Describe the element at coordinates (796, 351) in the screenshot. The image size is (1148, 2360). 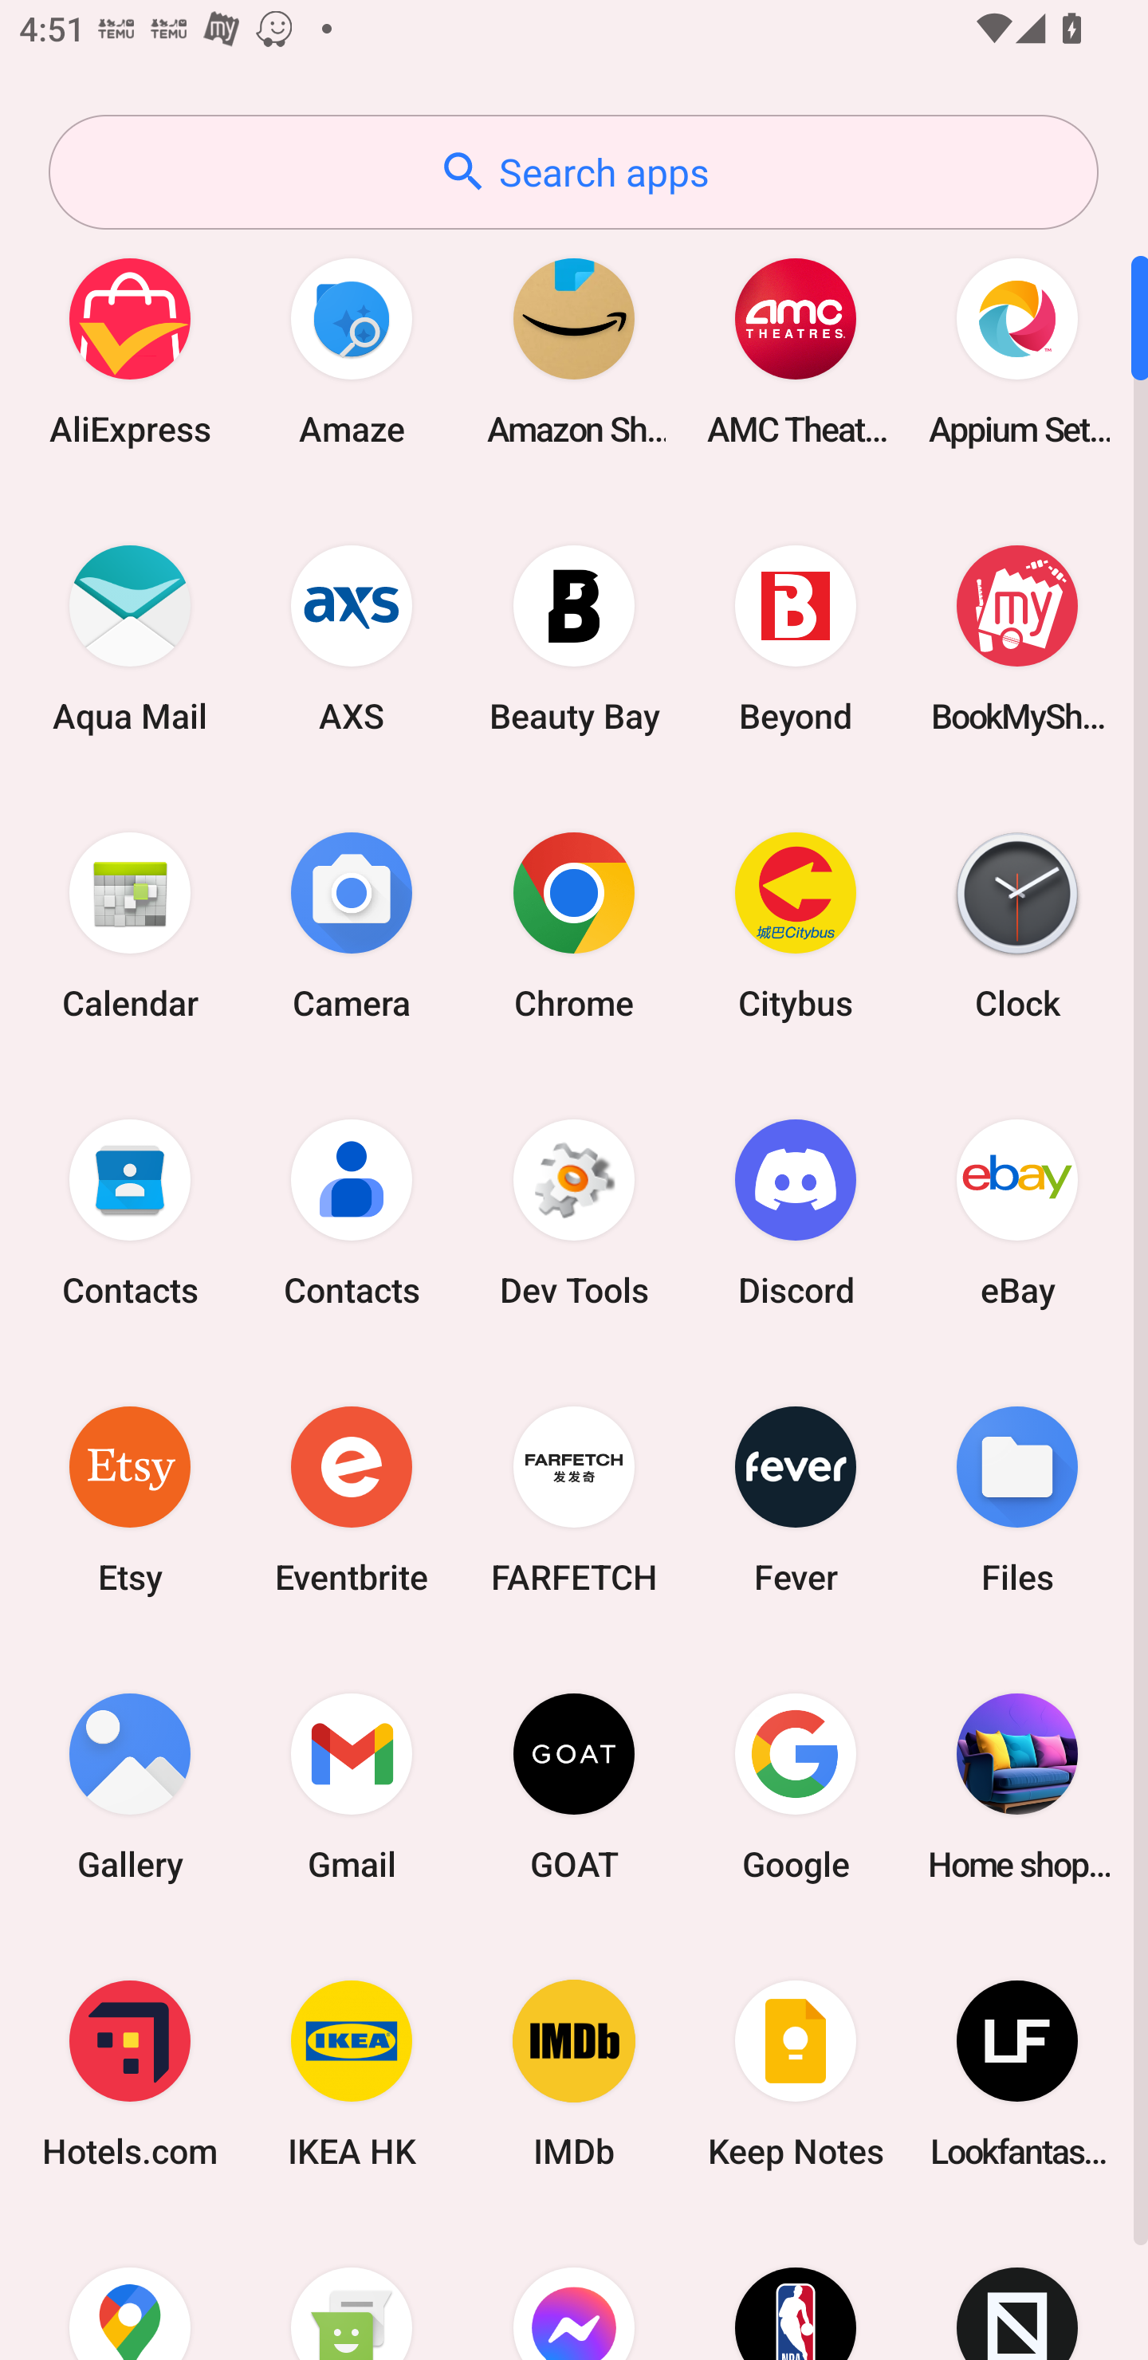
I see `AMC Theatres` at that location.